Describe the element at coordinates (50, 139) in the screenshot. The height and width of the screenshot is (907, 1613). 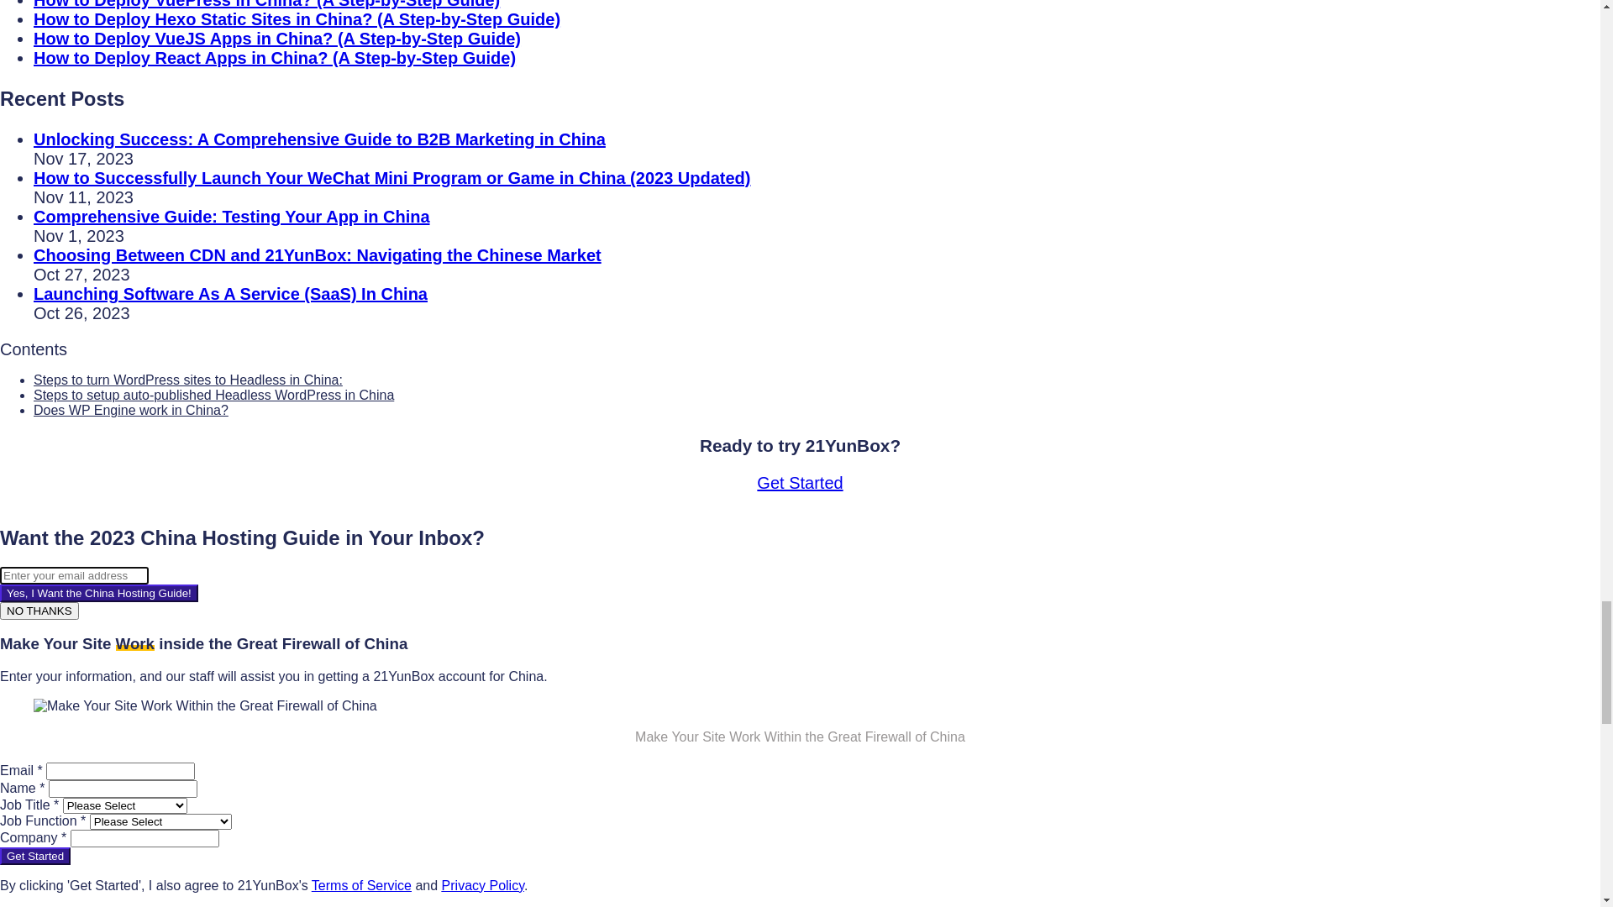
I see `Log in` at that location.